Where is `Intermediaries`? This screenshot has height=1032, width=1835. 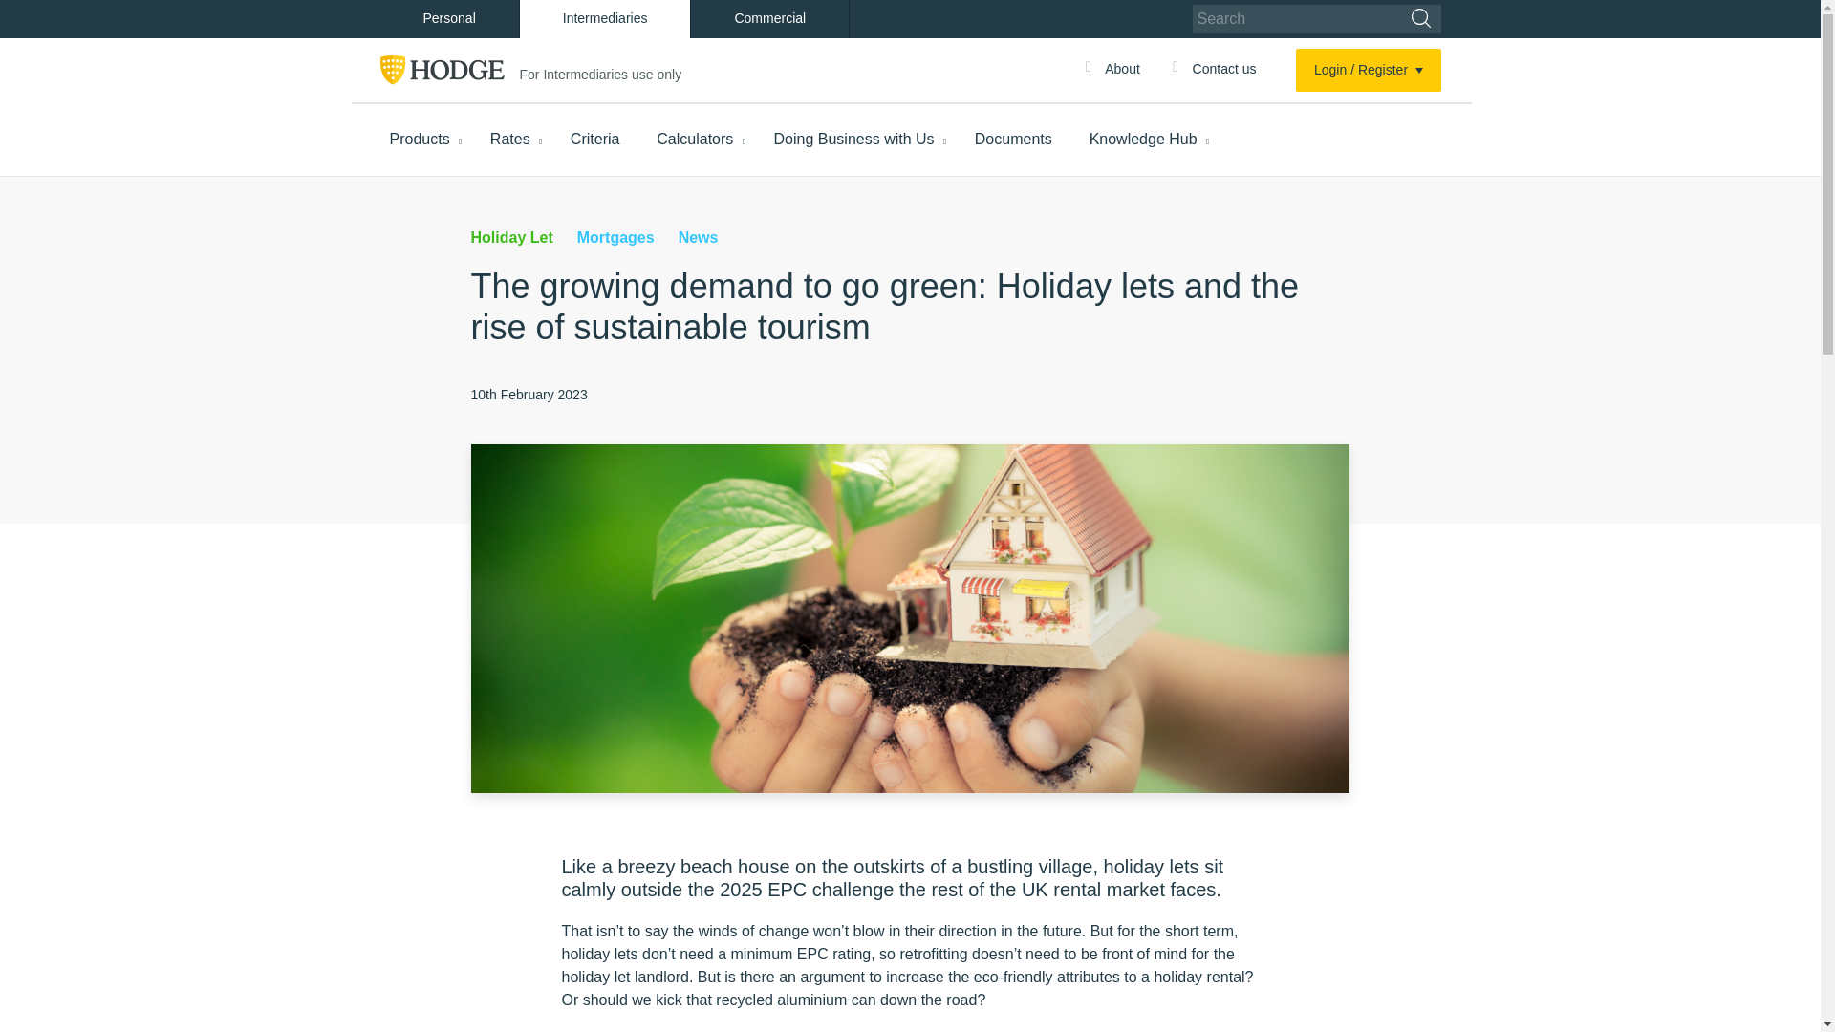
Intermediaries is located at coordinates (605, 19).